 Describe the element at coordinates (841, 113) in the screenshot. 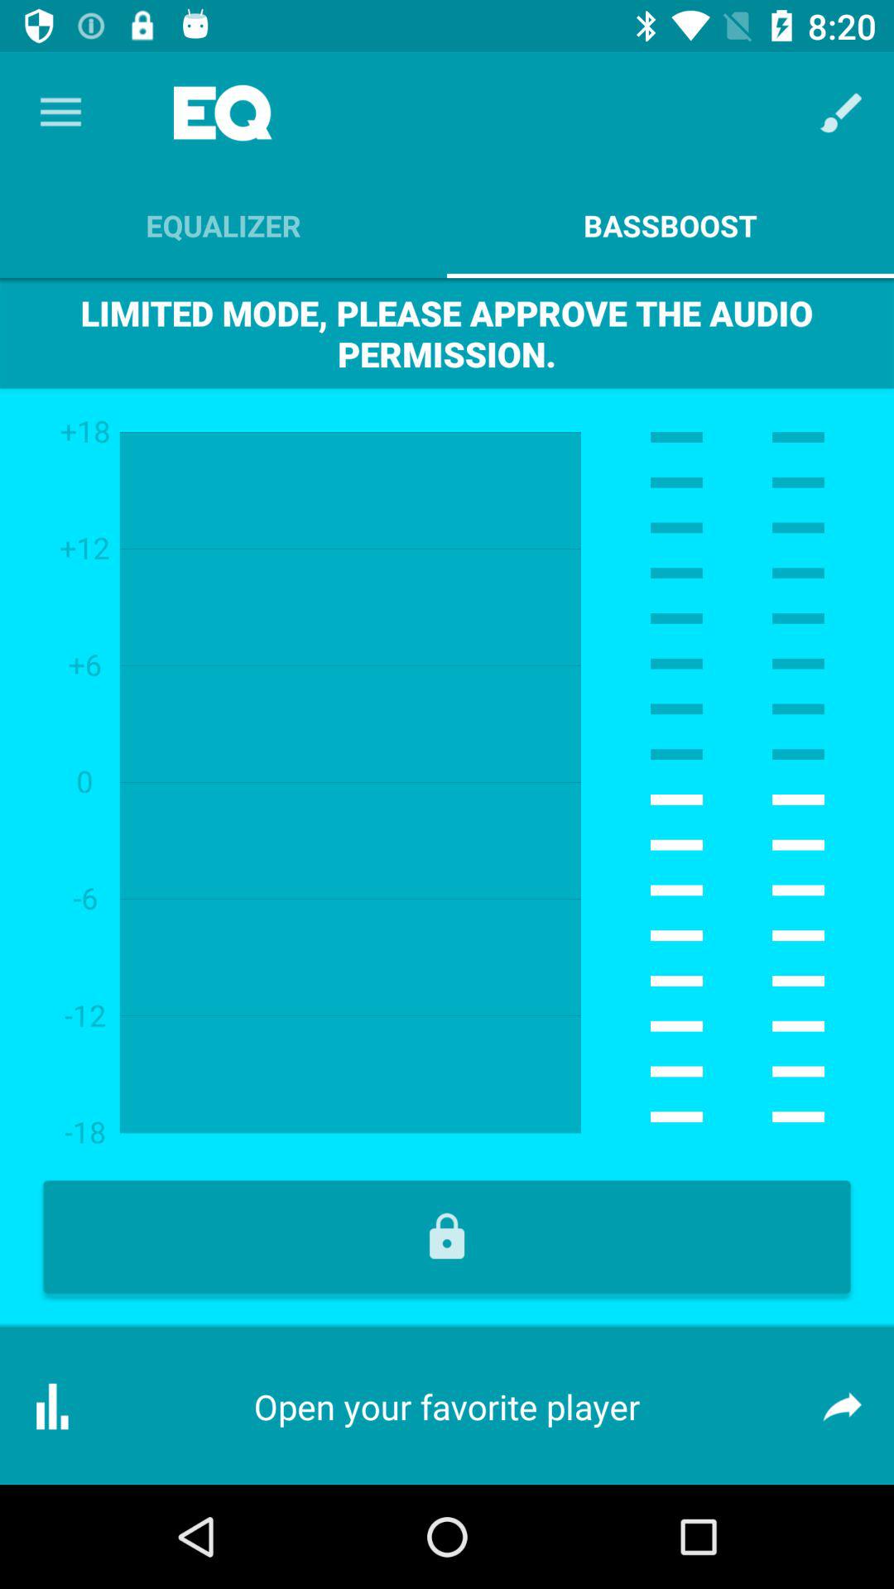

I see `press the item above the bassboost item` at that location.